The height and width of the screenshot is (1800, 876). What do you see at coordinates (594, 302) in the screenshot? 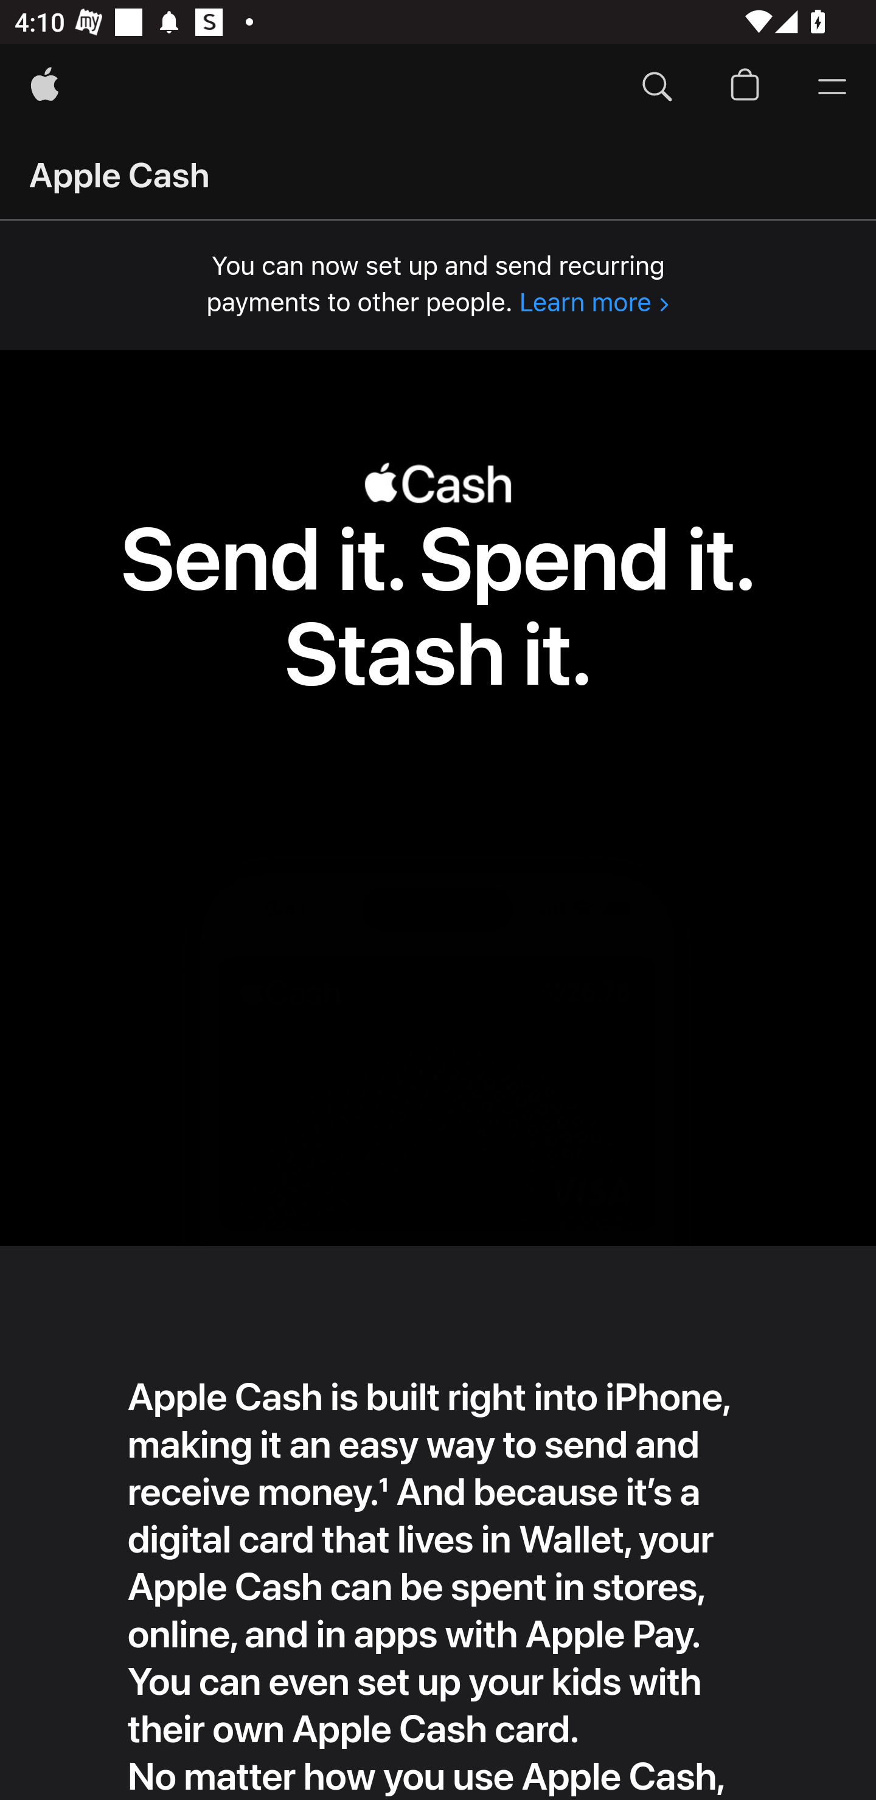
I see `Learn more, recurring payments. Learn more ` at bounding box center [594, 302].